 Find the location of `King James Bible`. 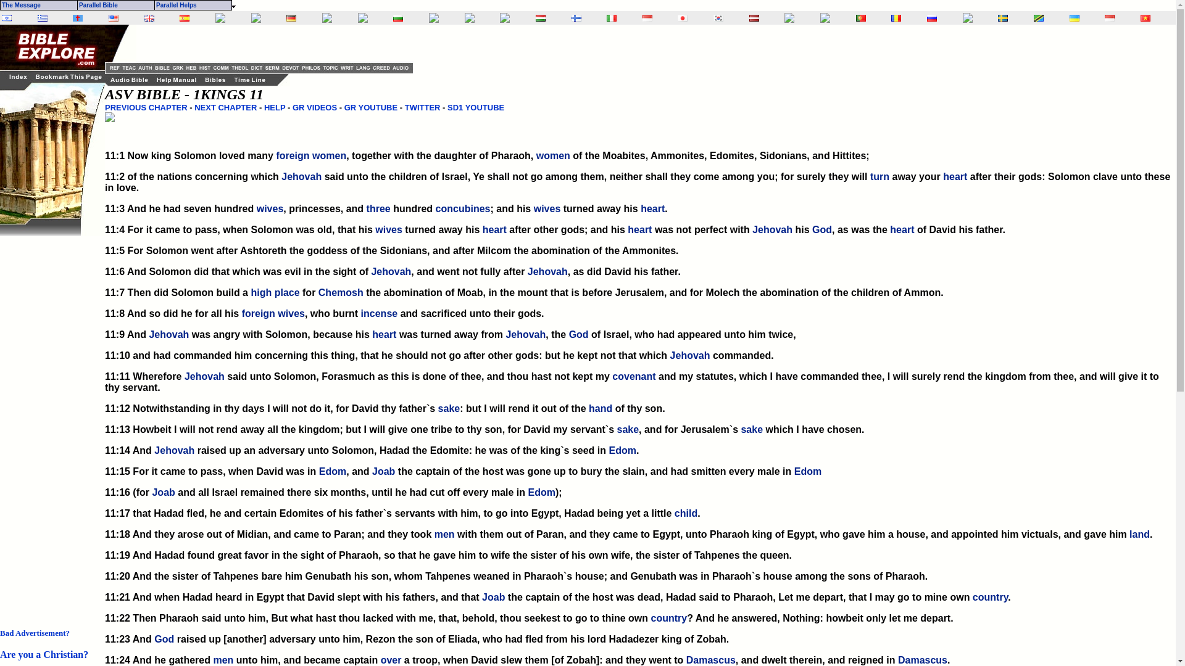

King James Bible is located at coordinates (149, 17).